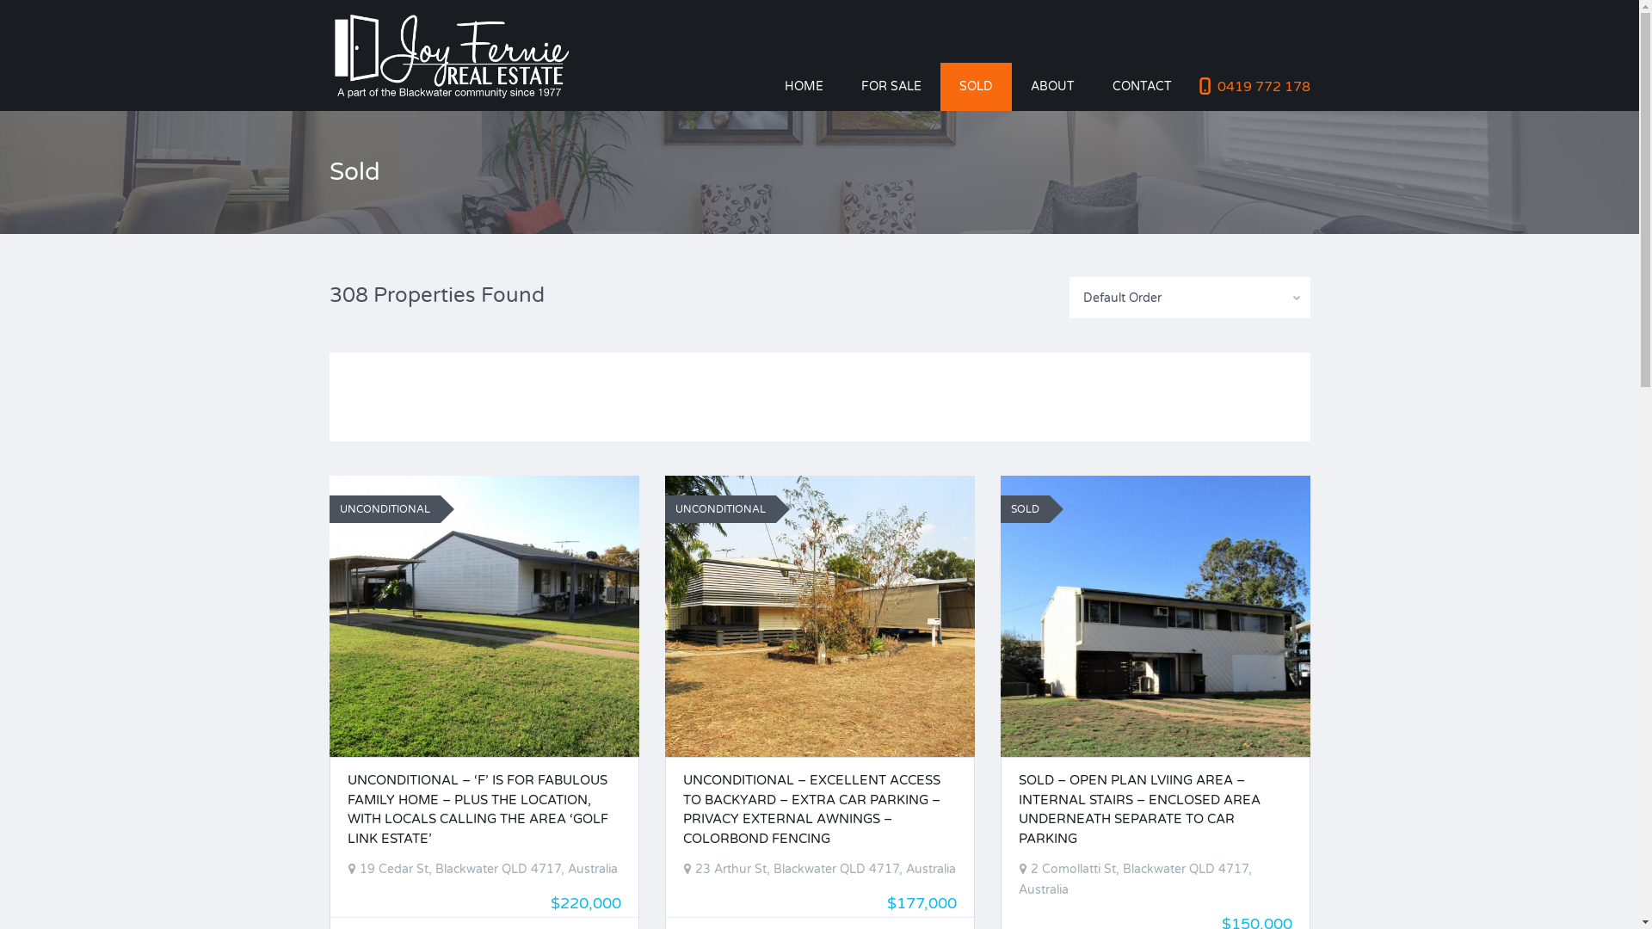 Image resolution: width=1652 pixels, height=929 pixels. Describe the element at coordinates (1141, 87) in the screenshot. I see `CONTACT` at that location.